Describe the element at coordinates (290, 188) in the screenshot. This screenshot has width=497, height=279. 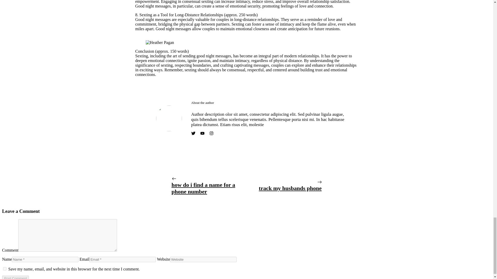
I see `track my husbands phone` at that location.